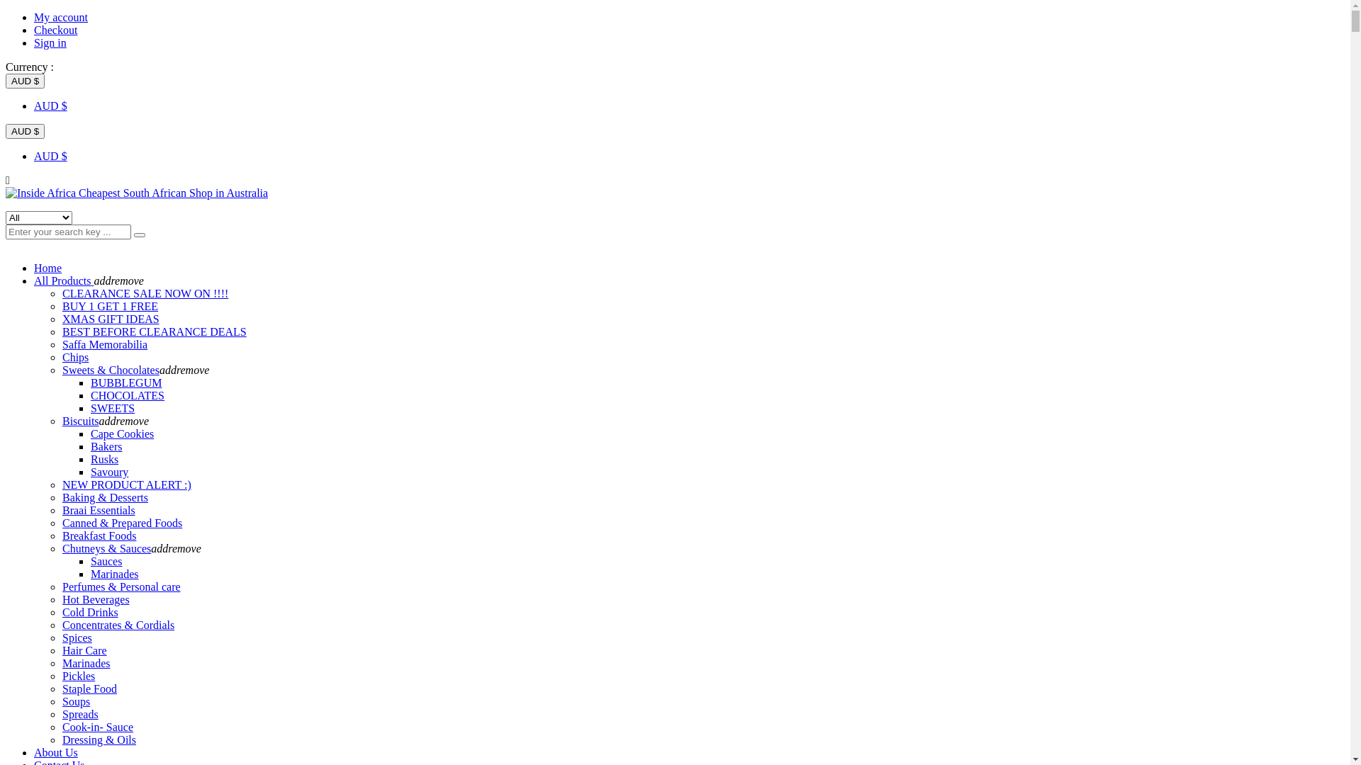 This screenshot has height=765, width=1361. Describe the element at coordinates (55, 30) in the screenshot. I see `Checkout` at that location.